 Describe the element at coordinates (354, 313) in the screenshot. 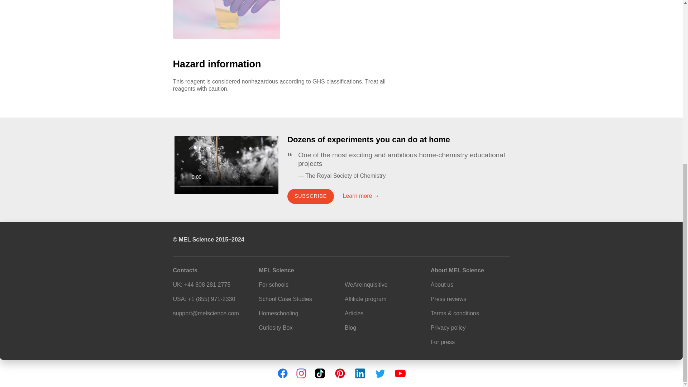

I see `Articles` at that location.